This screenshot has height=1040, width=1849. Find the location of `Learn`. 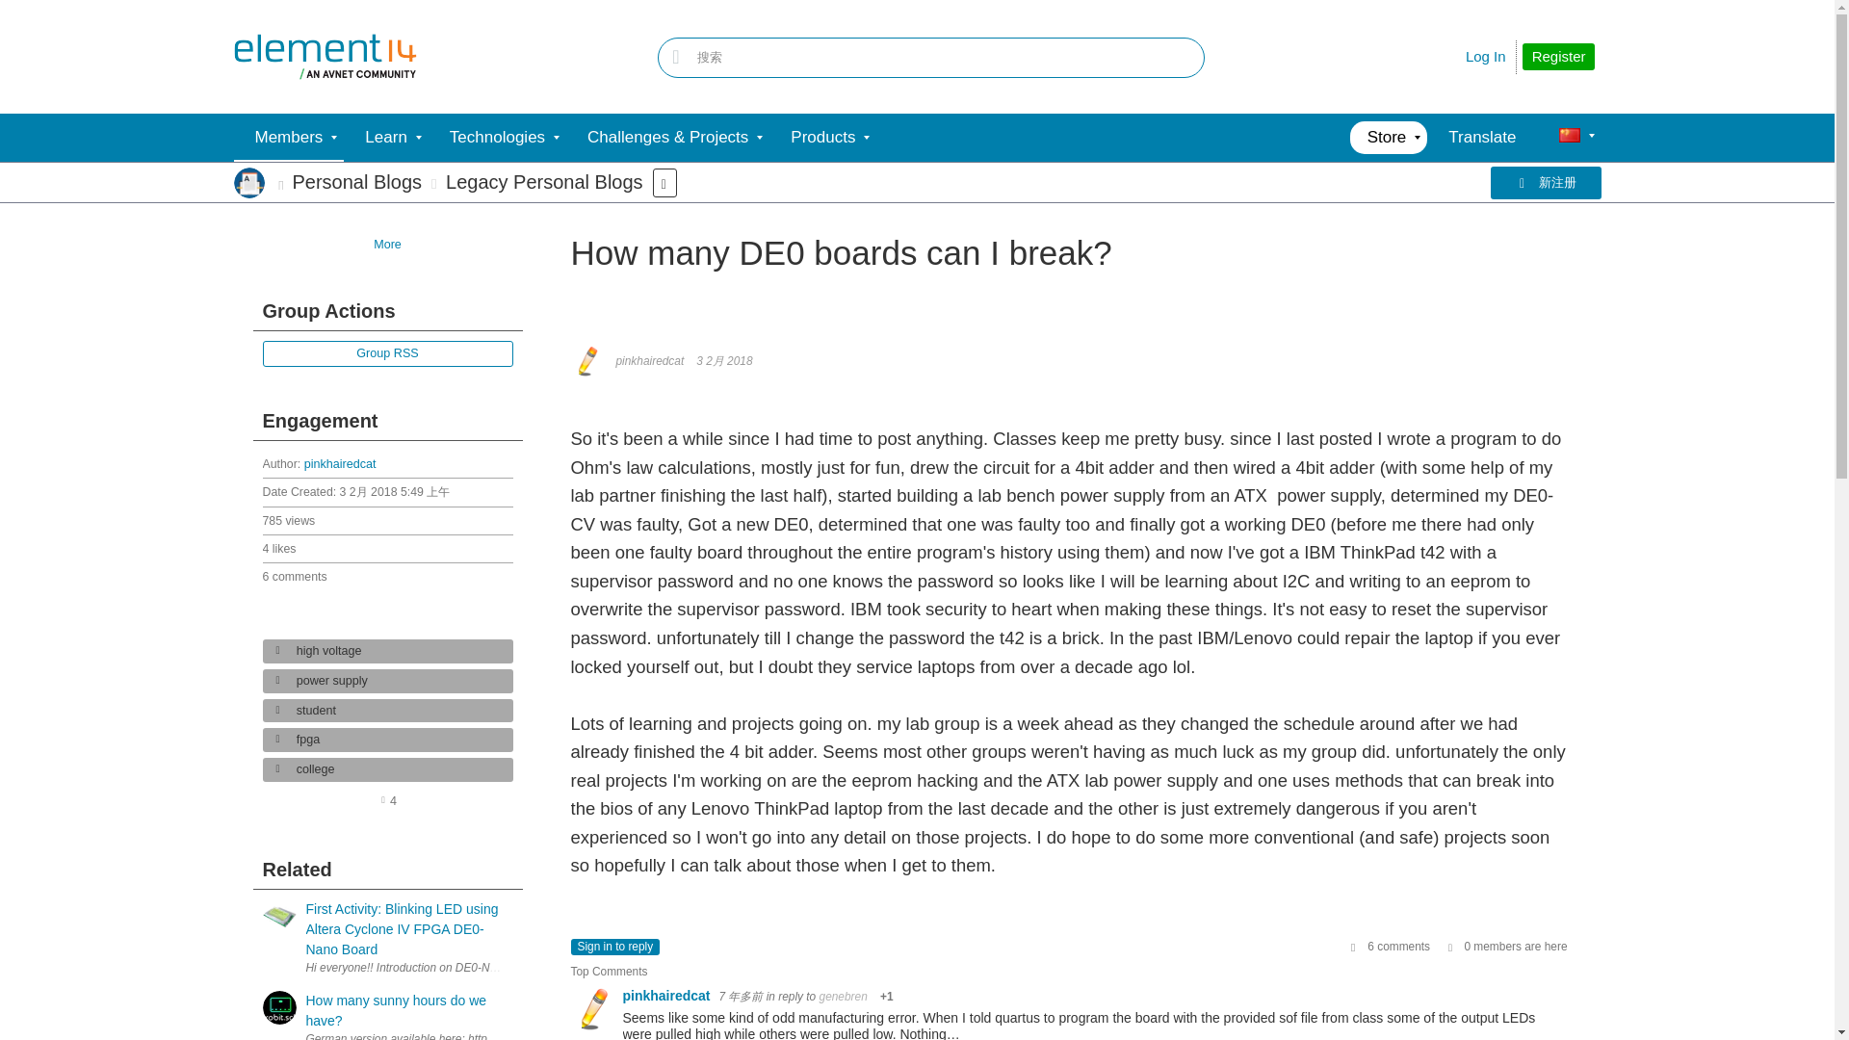

Learn is located at coordinates (385, 137).